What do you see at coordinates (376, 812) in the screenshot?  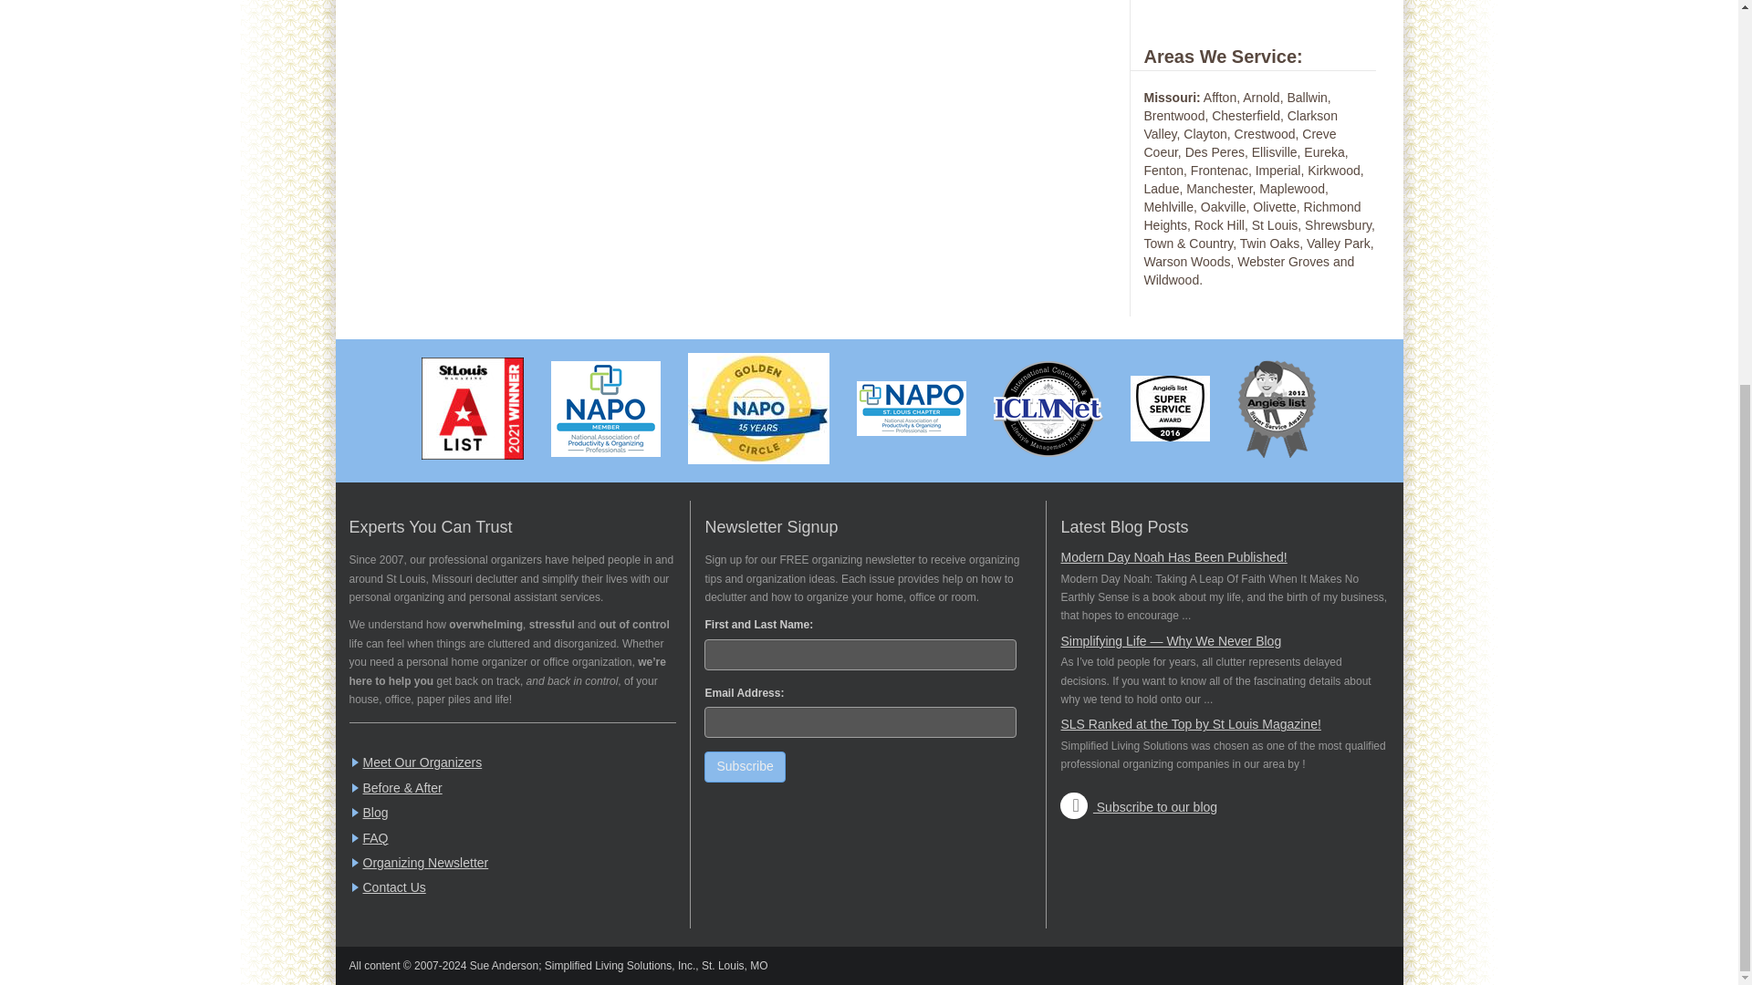 I see `Blog` at bounding box center [376, 812].